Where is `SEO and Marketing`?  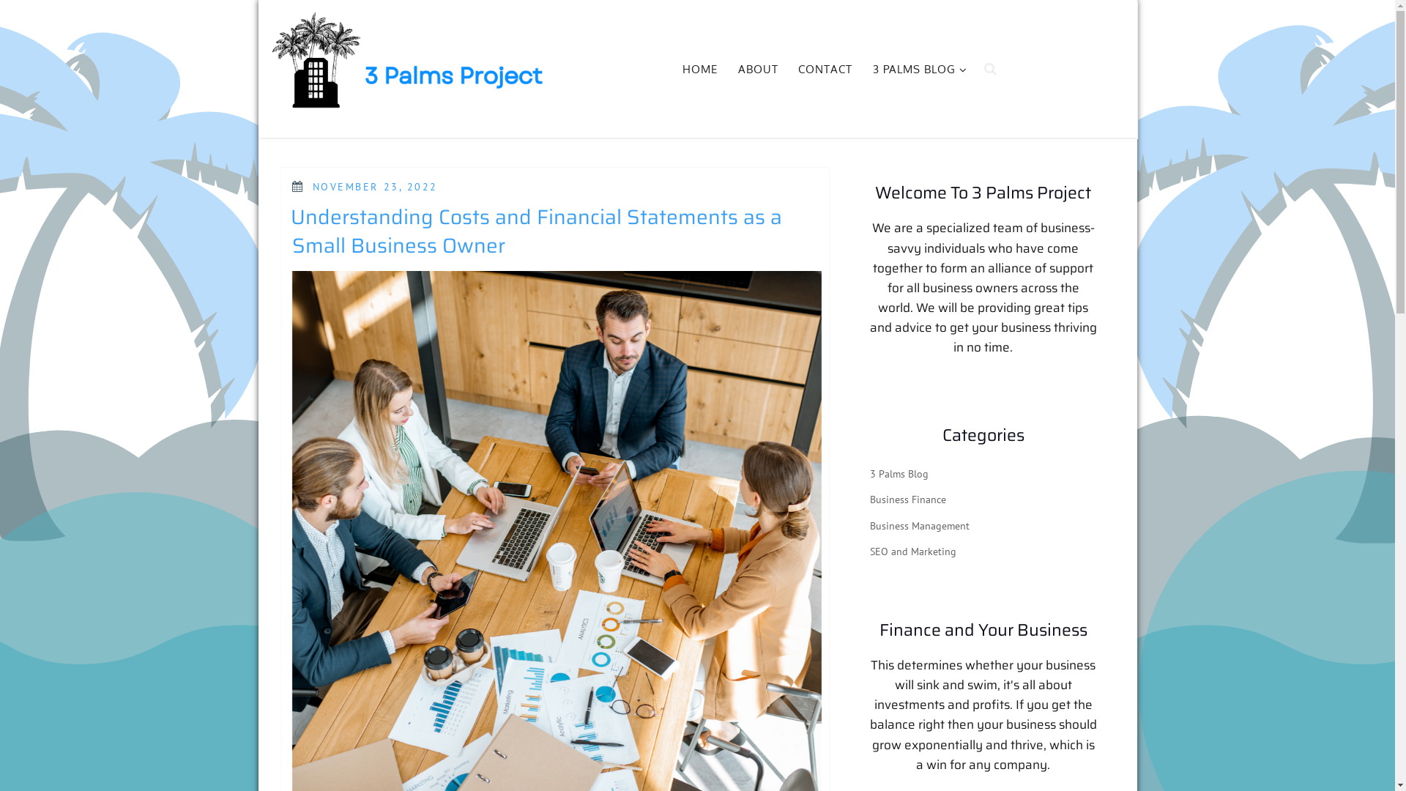 SEO and Marketing is located at coordinates (913, 552).